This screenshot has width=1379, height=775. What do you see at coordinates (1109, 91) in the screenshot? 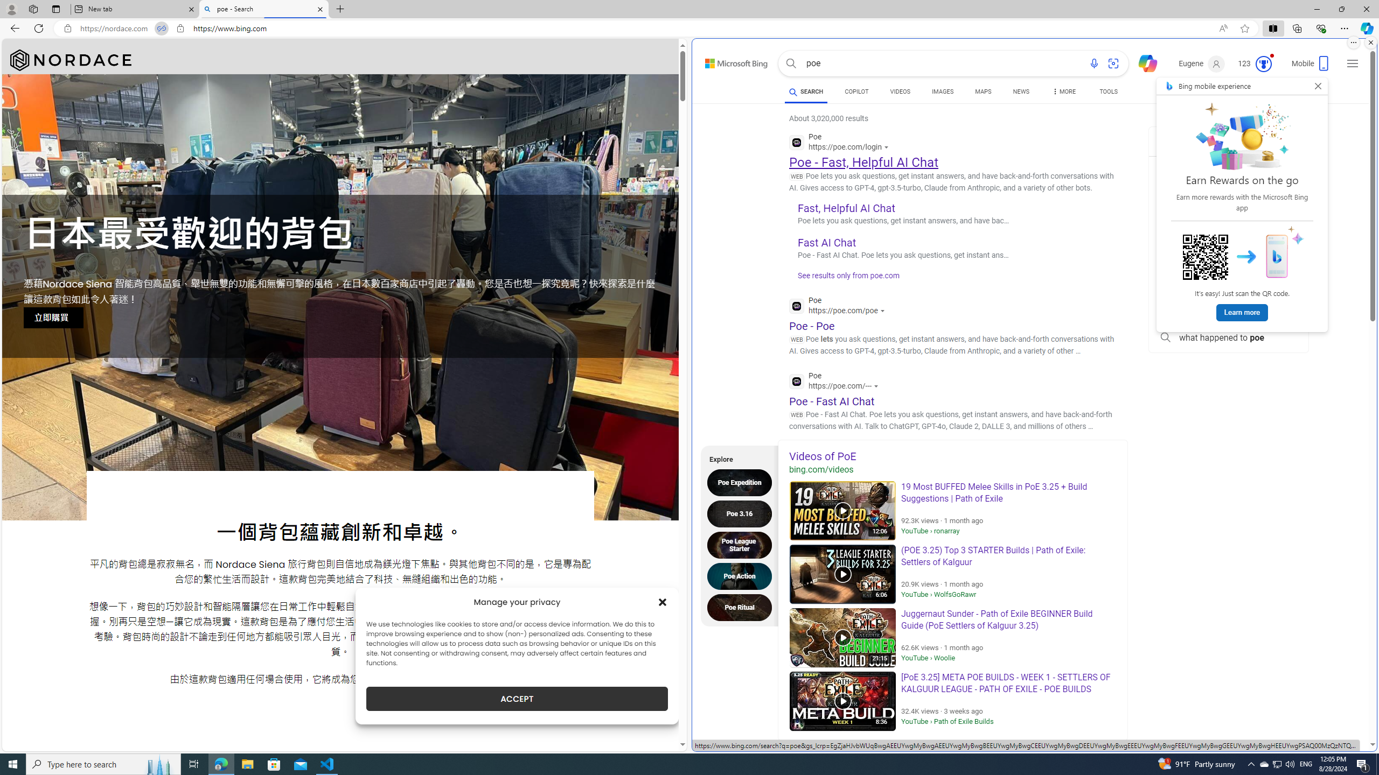
I see `TOOLS` at bounding box center [1109, 91].